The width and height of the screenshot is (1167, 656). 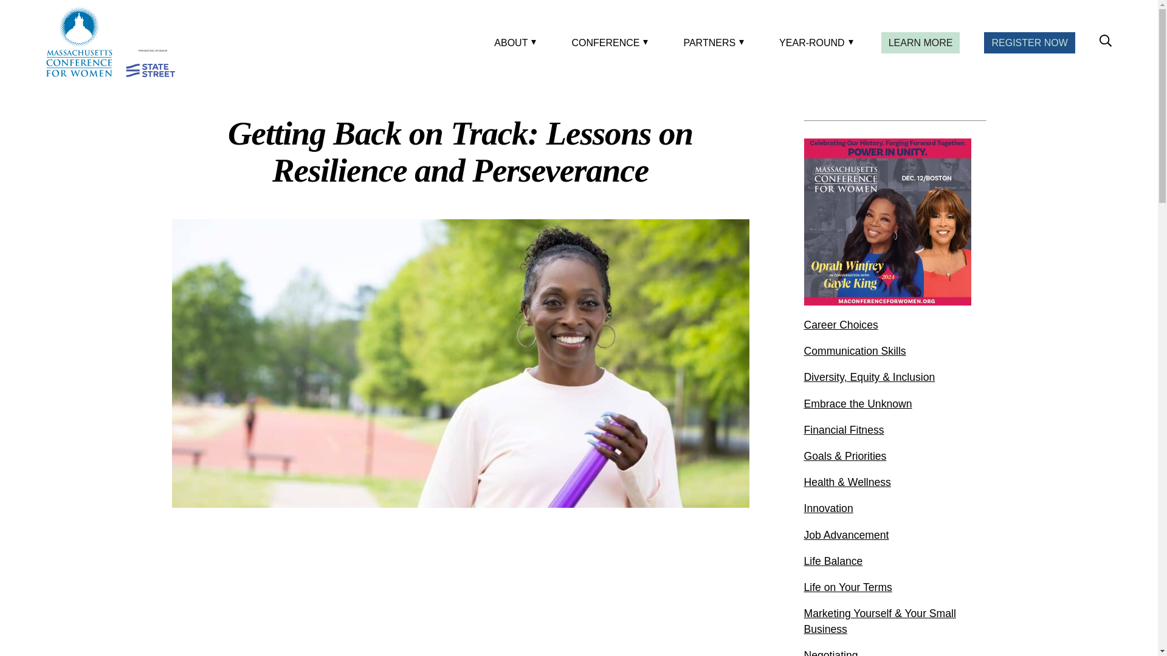 What do you see at coordinates (814, 43) in the screenshot?
I see `YEAR-ROUND` at bounding box center [814, 43].